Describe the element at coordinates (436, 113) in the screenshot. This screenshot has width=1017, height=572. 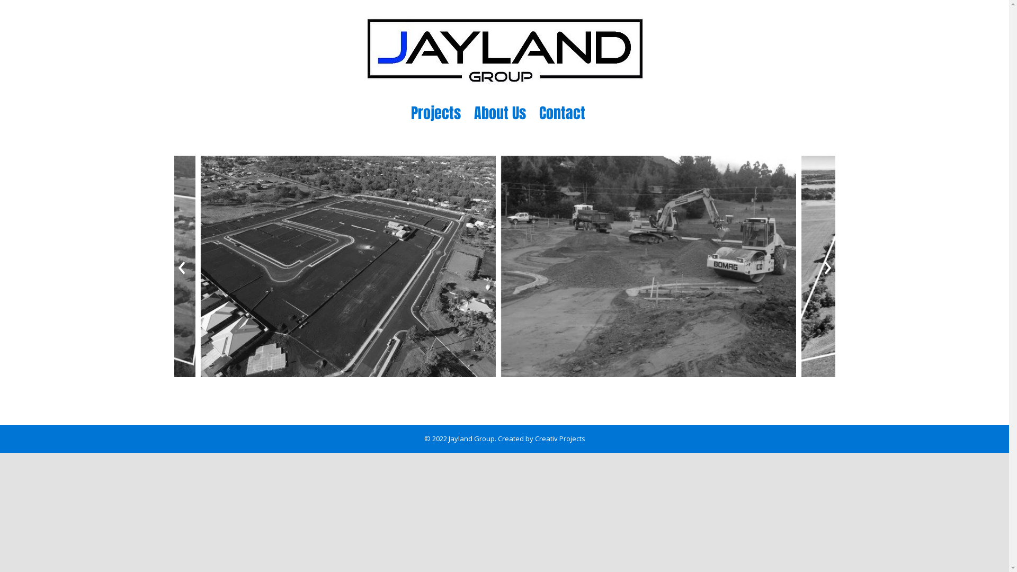
I see `Projects` at that location.